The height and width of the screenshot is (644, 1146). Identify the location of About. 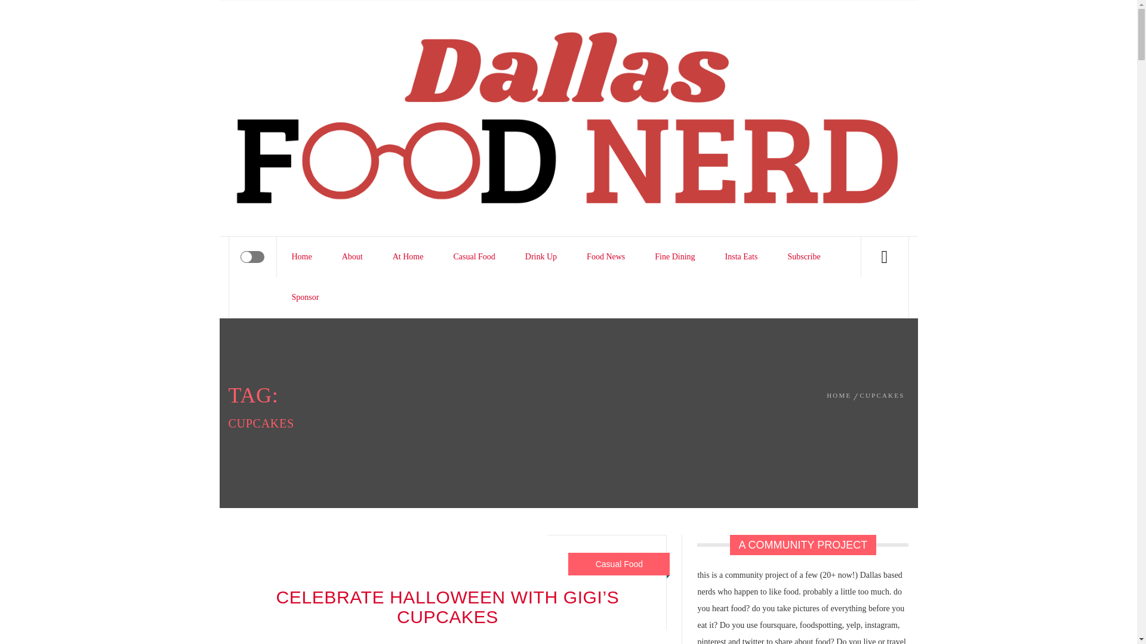
(352, 257).